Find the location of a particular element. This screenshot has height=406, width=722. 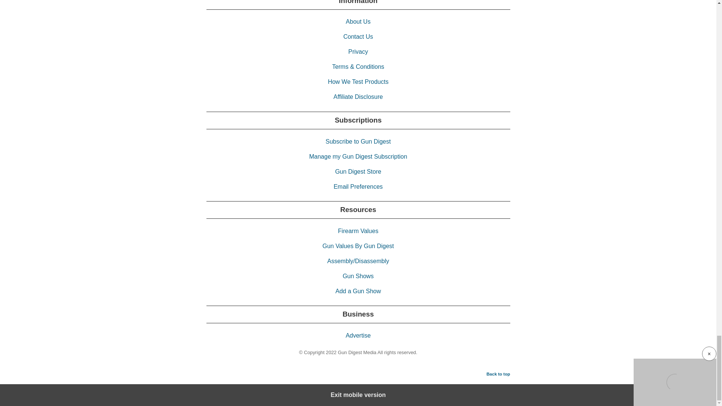

How We Test Products is located at coordinates (358, 82).